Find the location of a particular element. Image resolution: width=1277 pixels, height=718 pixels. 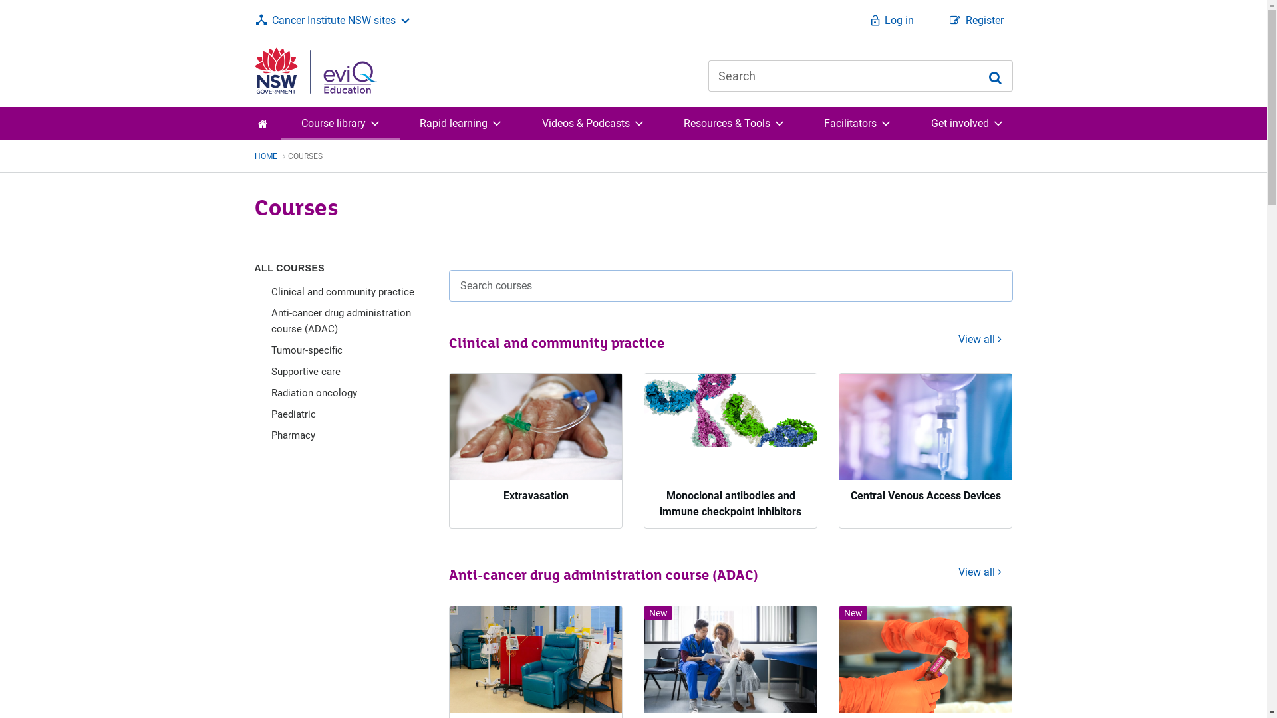

Supportive care is located at coordinates (306, 372).